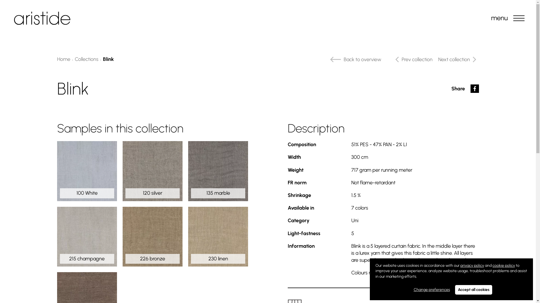 The width and height of the screenshot is (540, 303). What do you see at coordinates (218, 237) in the screenshot?
I see `230 linen` at bounding box center [218, 237].